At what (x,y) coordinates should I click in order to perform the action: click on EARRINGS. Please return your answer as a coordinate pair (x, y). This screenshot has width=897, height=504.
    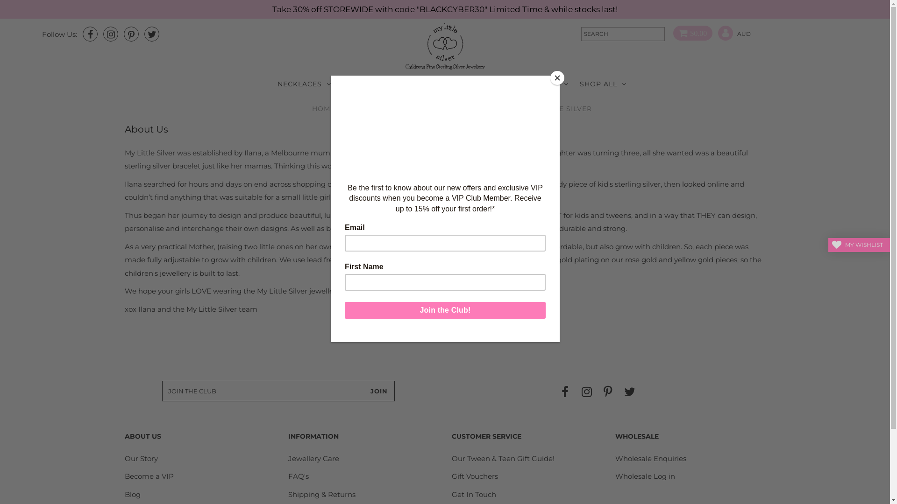
    Looking at the image, I should click on (366, 84).